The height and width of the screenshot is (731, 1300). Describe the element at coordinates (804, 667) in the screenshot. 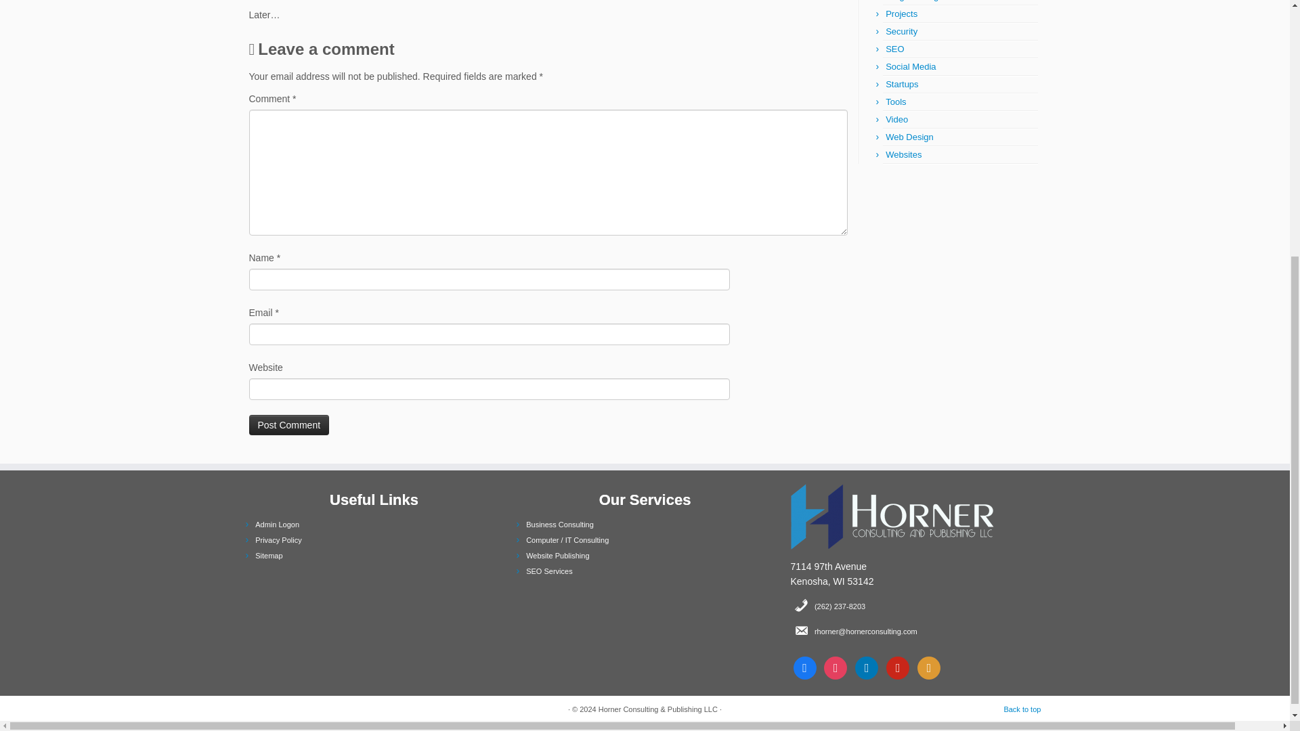

I see `Facebook` at that location.